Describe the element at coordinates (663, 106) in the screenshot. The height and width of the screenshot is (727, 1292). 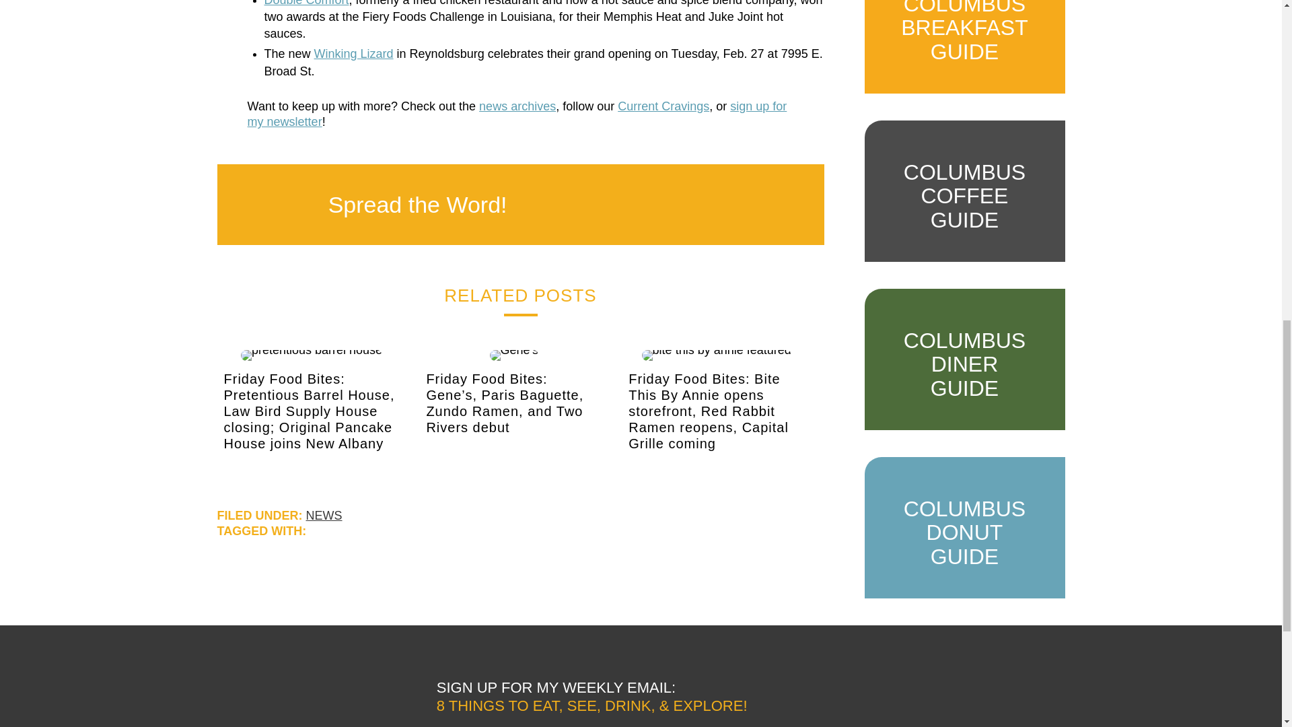
I see `Current Cravings` at that location.